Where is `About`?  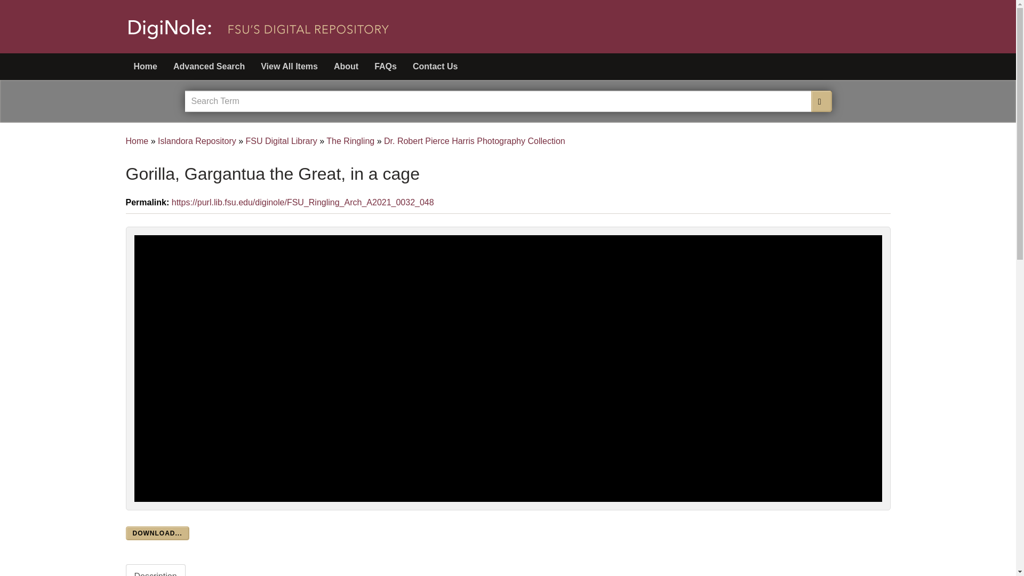 About is located at coordinates (346, 67).